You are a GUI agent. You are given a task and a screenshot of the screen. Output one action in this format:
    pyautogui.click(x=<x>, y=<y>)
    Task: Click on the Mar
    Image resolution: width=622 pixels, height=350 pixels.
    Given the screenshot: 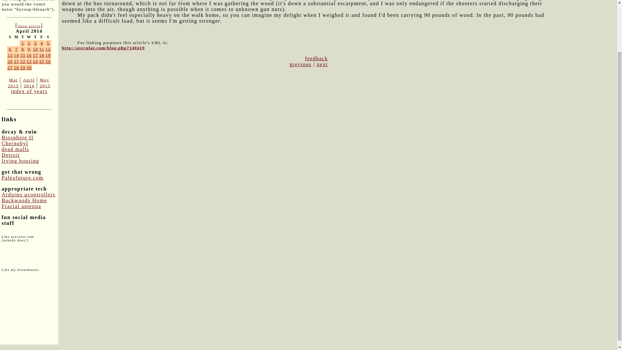 What is the action you would take?
    pyautogui.click(x=14, y=80)
    